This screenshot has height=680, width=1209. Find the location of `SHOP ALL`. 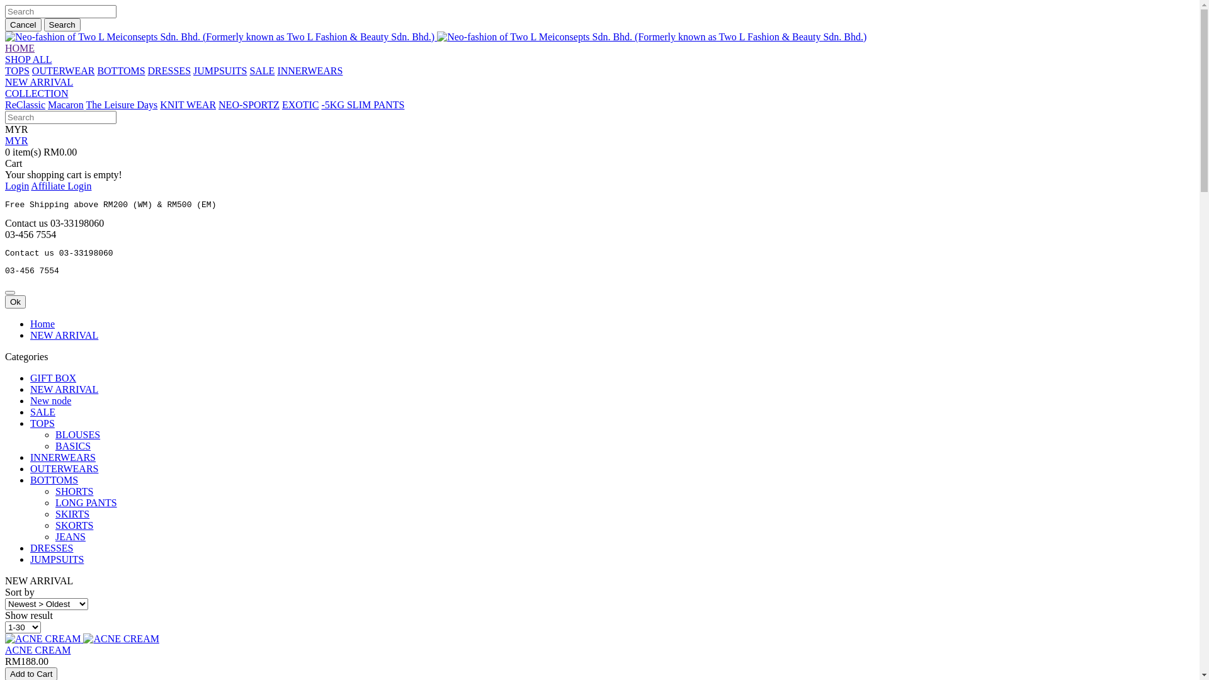

SHOP ALL is located at coordinates (29, 59).